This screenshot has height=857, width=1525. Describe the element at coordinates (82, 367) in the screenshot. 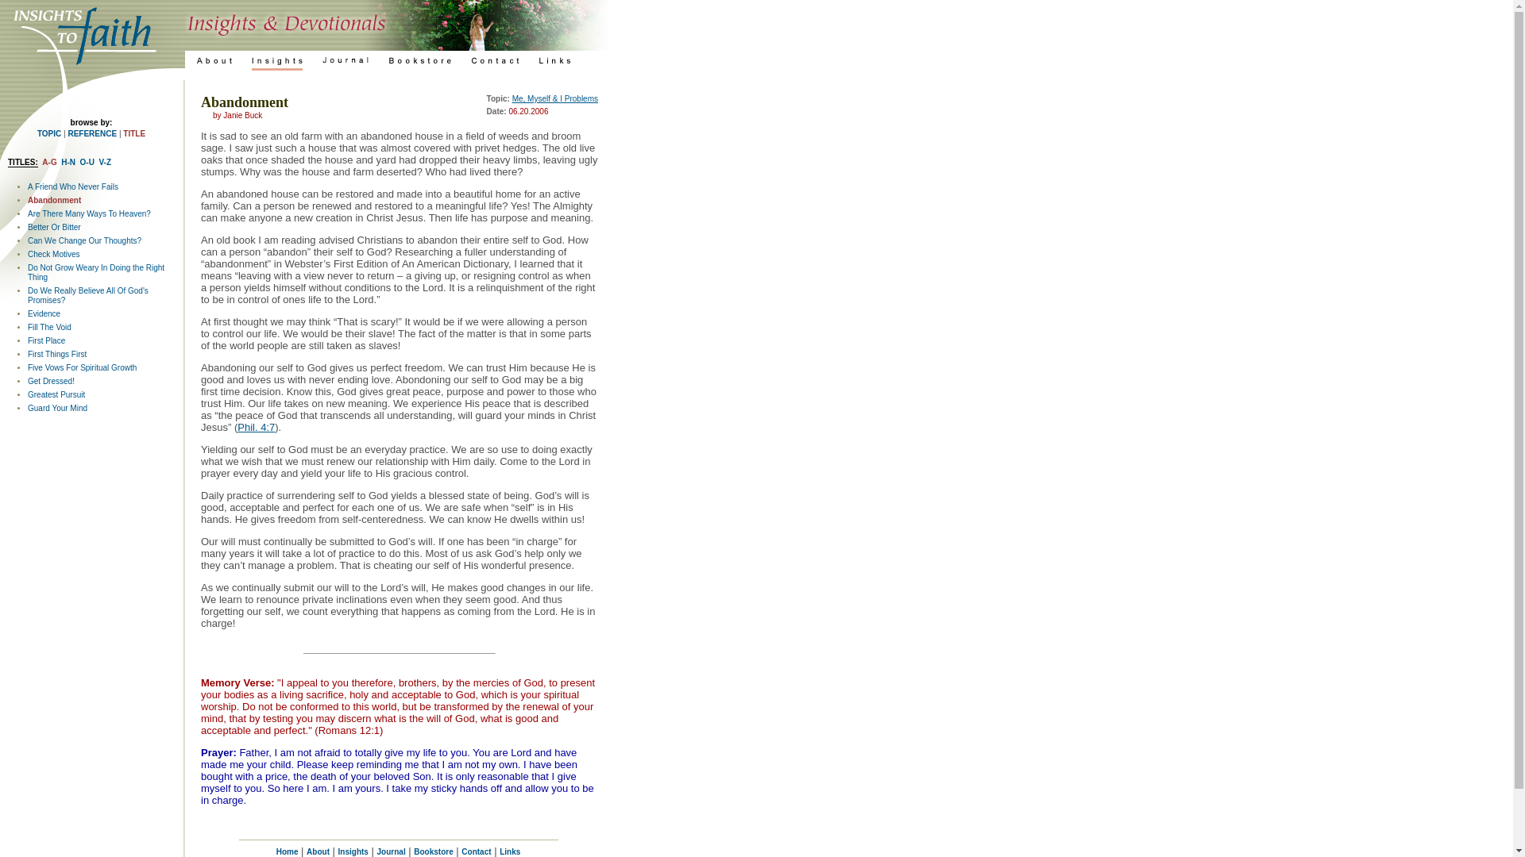

I see `Five Vows For Spiritual Growth` at that location.